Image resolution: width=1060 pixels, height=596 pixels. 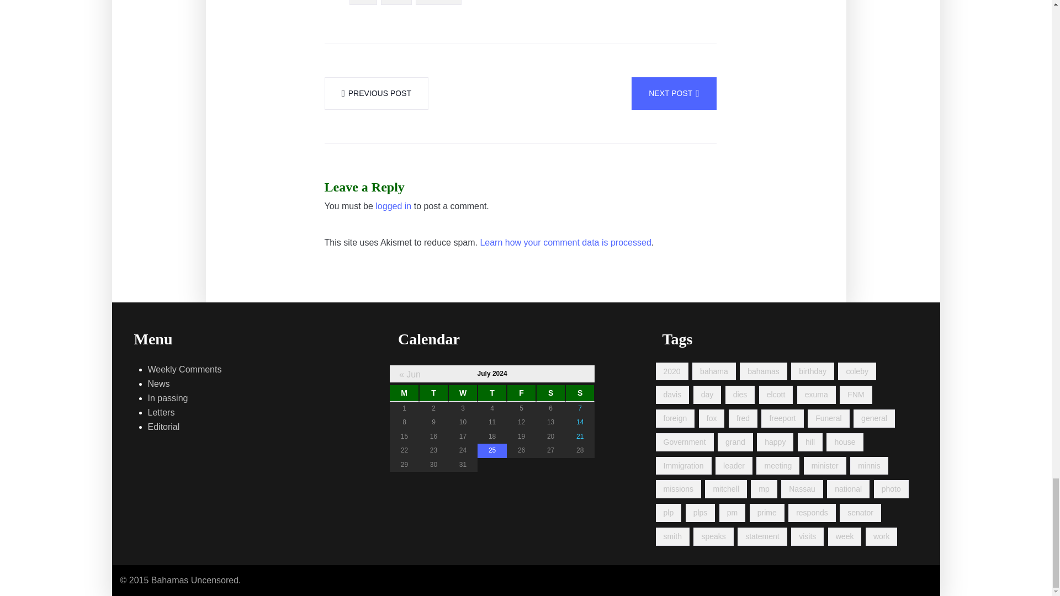 What do you see at coordinates (168, 398) in the screenshot?
I see `In passing` at bounding box center [168, 398].